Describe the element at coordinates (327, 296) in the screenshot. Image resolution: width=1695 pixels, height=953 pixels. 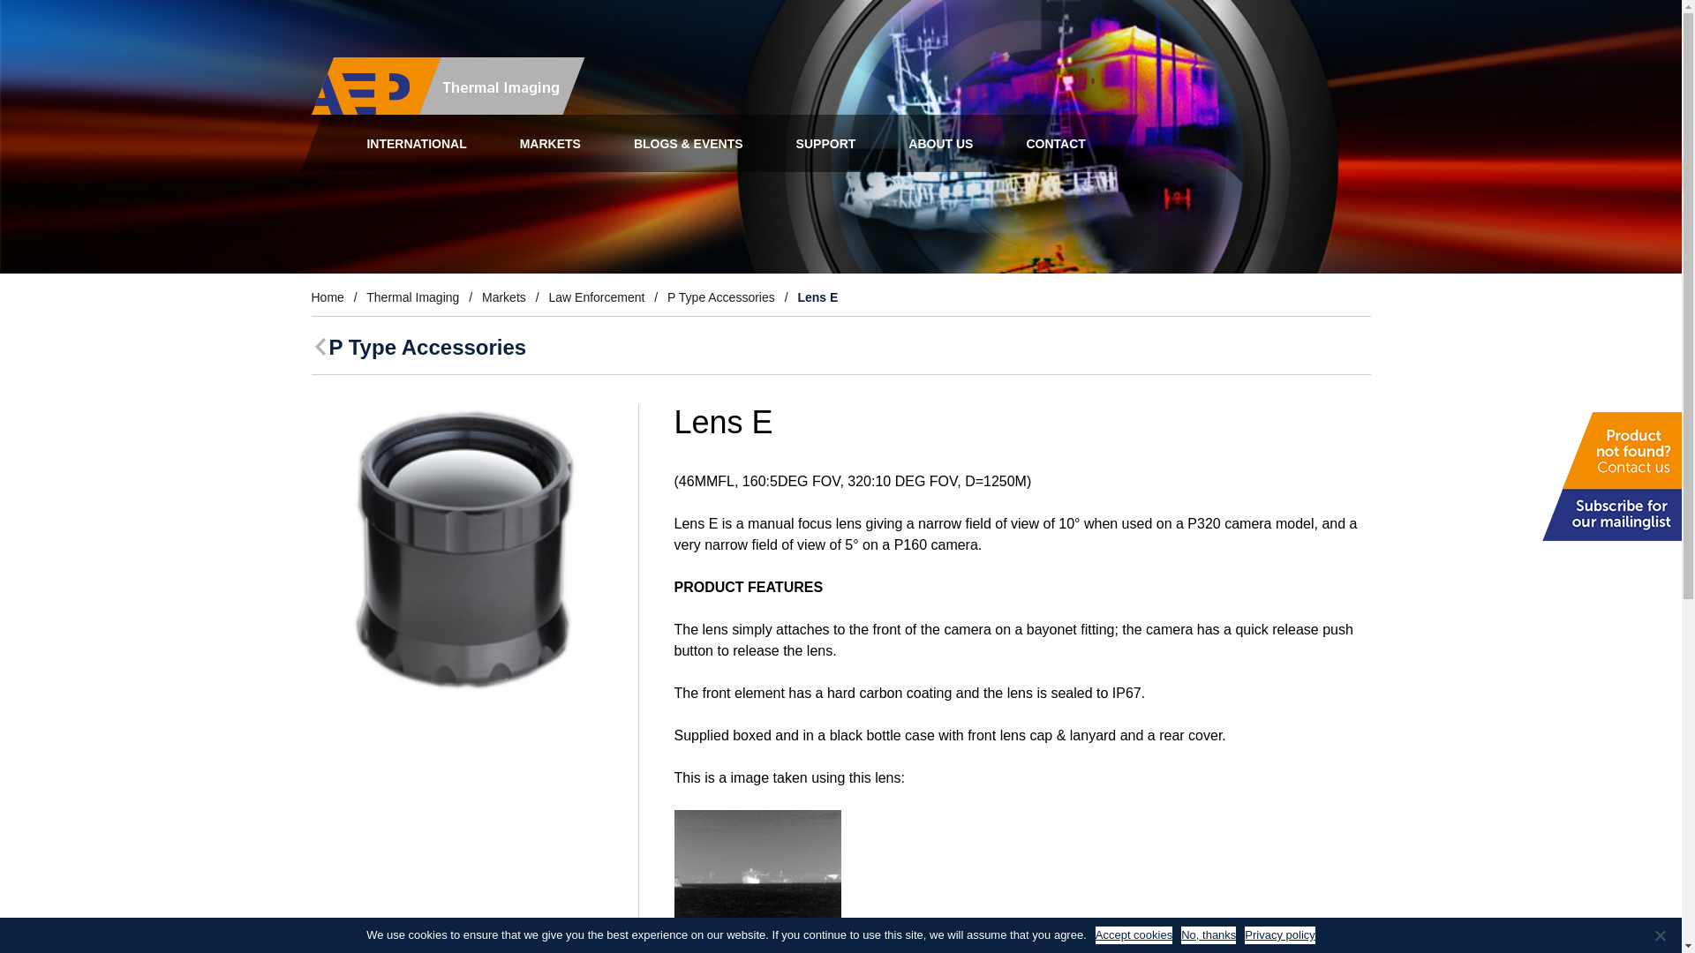
I see `Home` at that location.